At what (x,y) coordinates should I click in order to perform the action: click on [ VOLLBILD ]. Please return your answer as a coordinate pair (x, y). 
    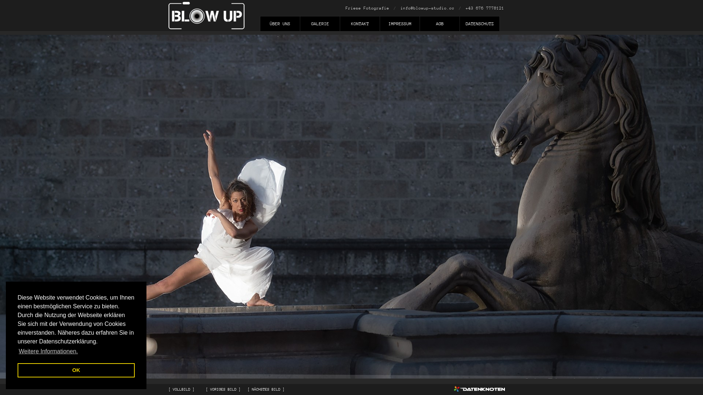
    Looking at the image, I should click on (182, 390).